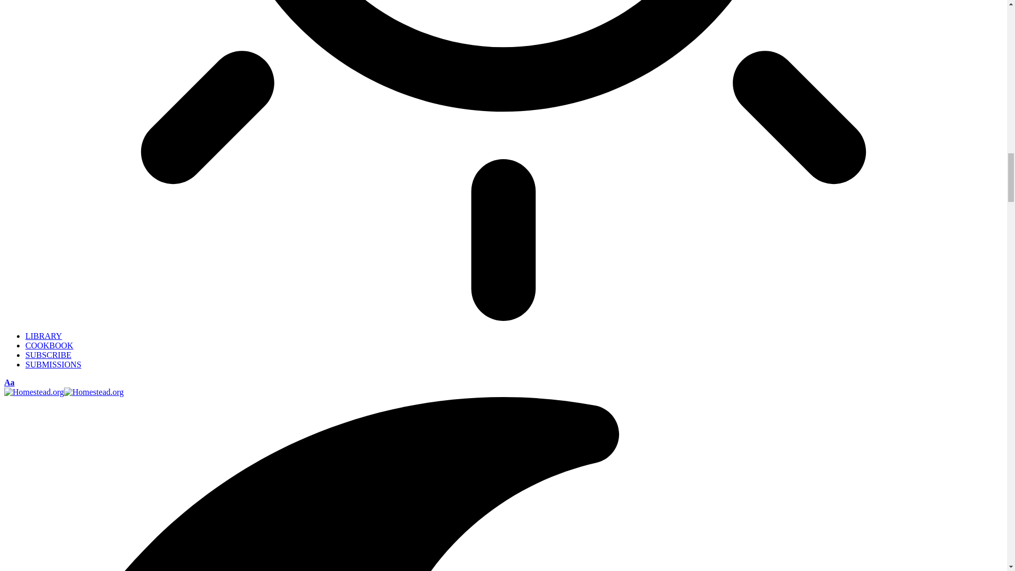 This screenshot has height=571, width=1015. I want to click on SUBMISSIONS, so click(53, 364).